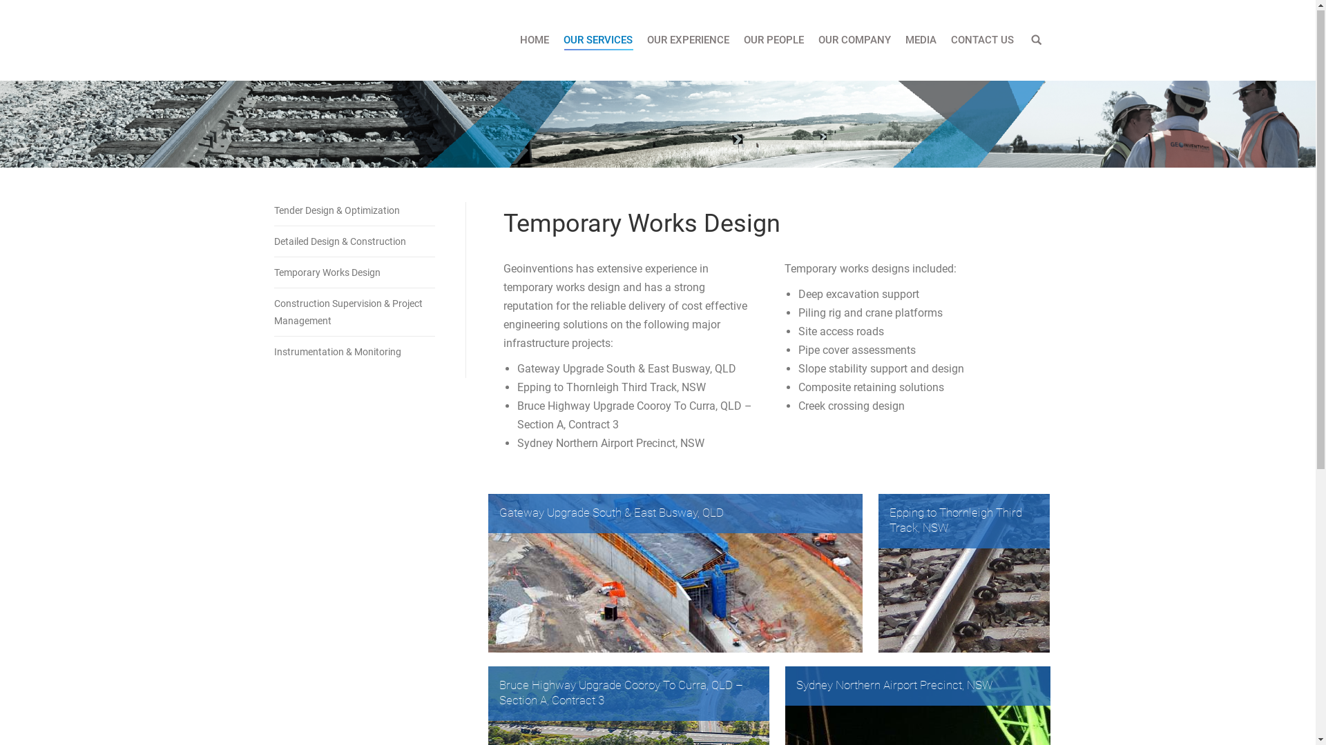 The image size is (1326, 745). Describe the element at coordinates (982, 41) in the screenshot. I see `CONTACT US` at that location.